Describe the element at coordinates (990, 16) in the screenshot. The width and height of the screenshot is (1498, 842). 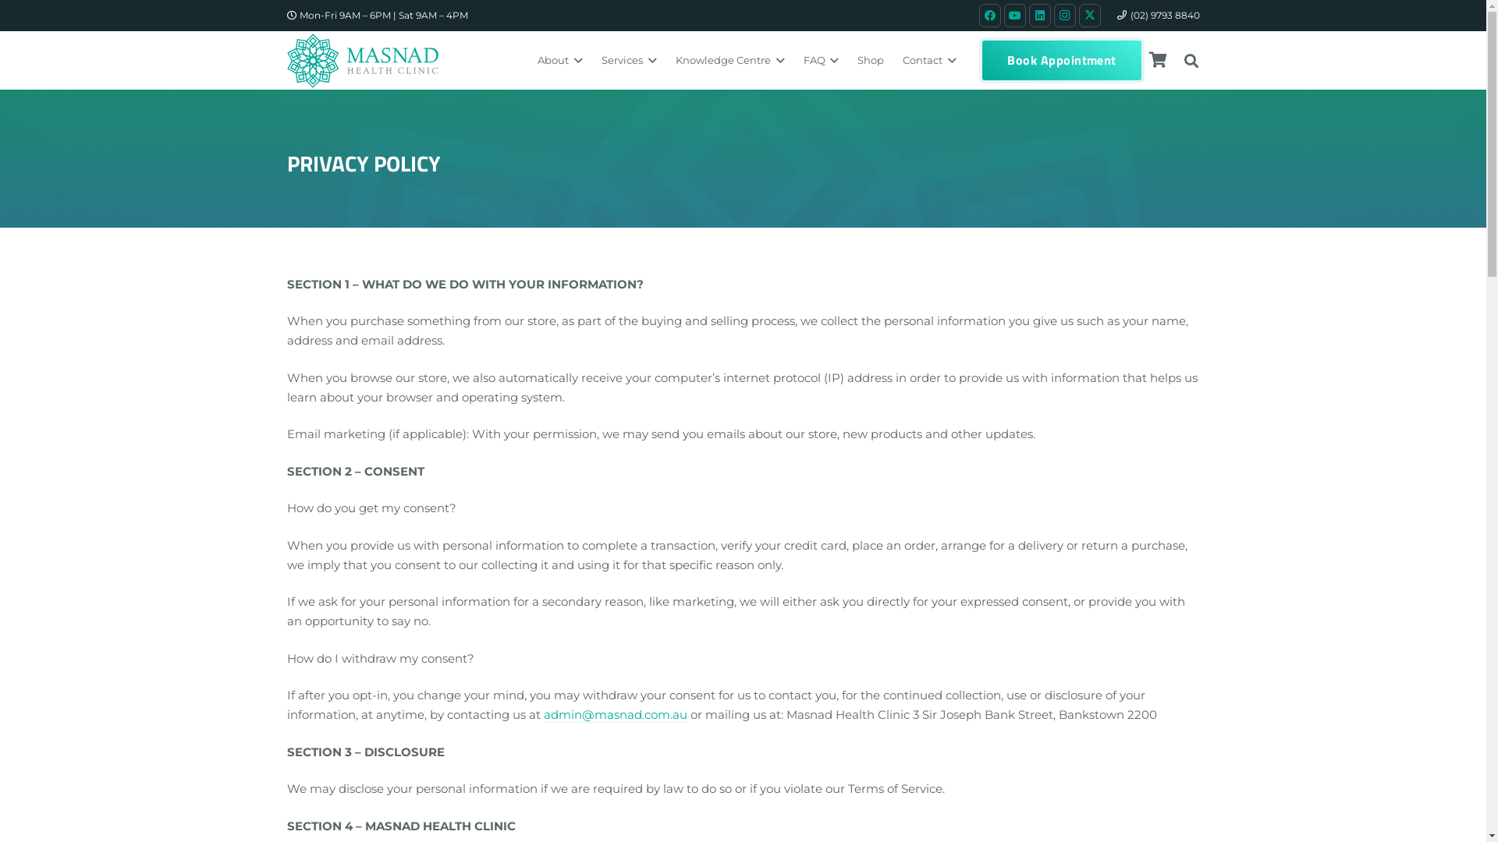
I see `Facebook` at that location.